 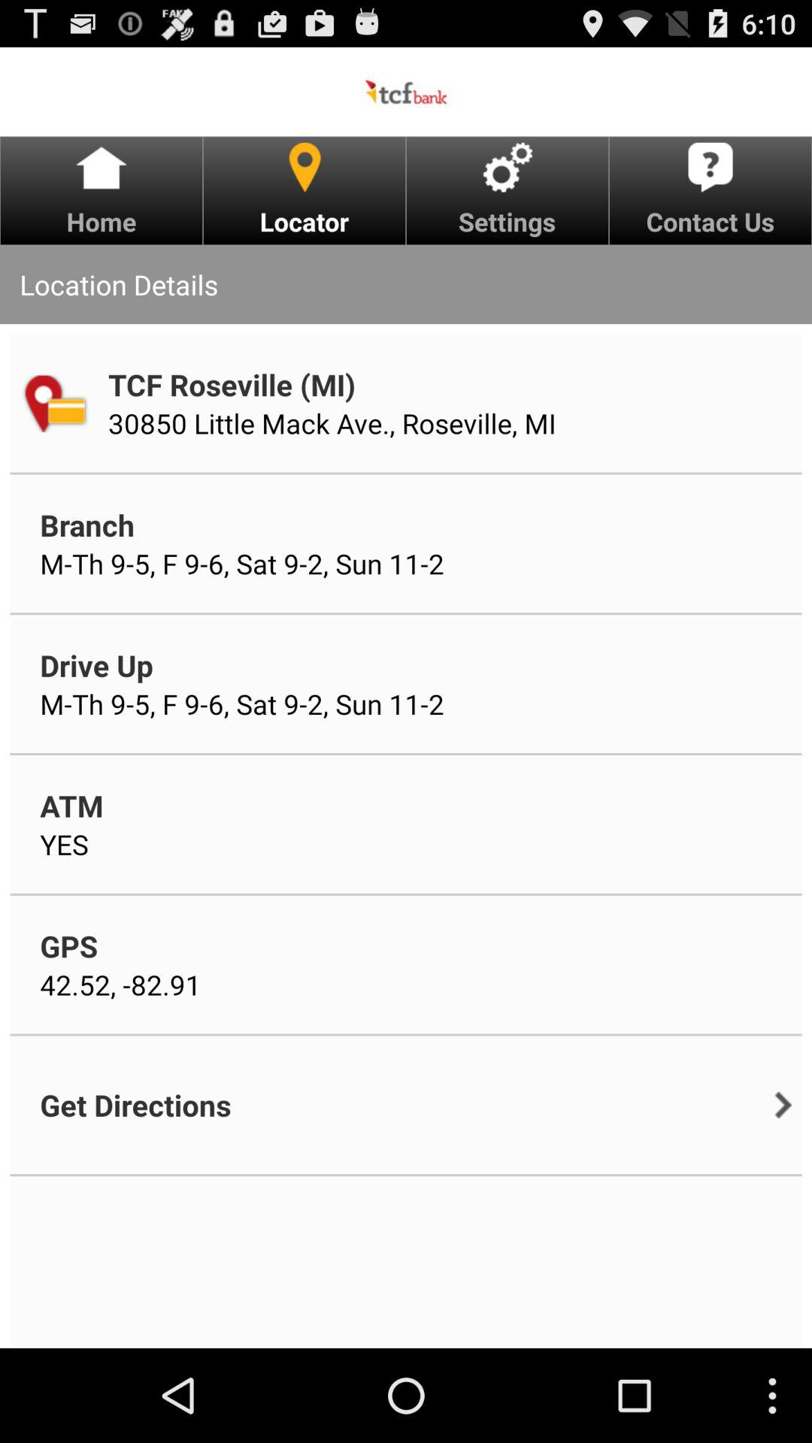 What do you see at coordinates (96, 664) in the screenshot?
I see `turn off the drive up icon` at bounding box center [96, 664].